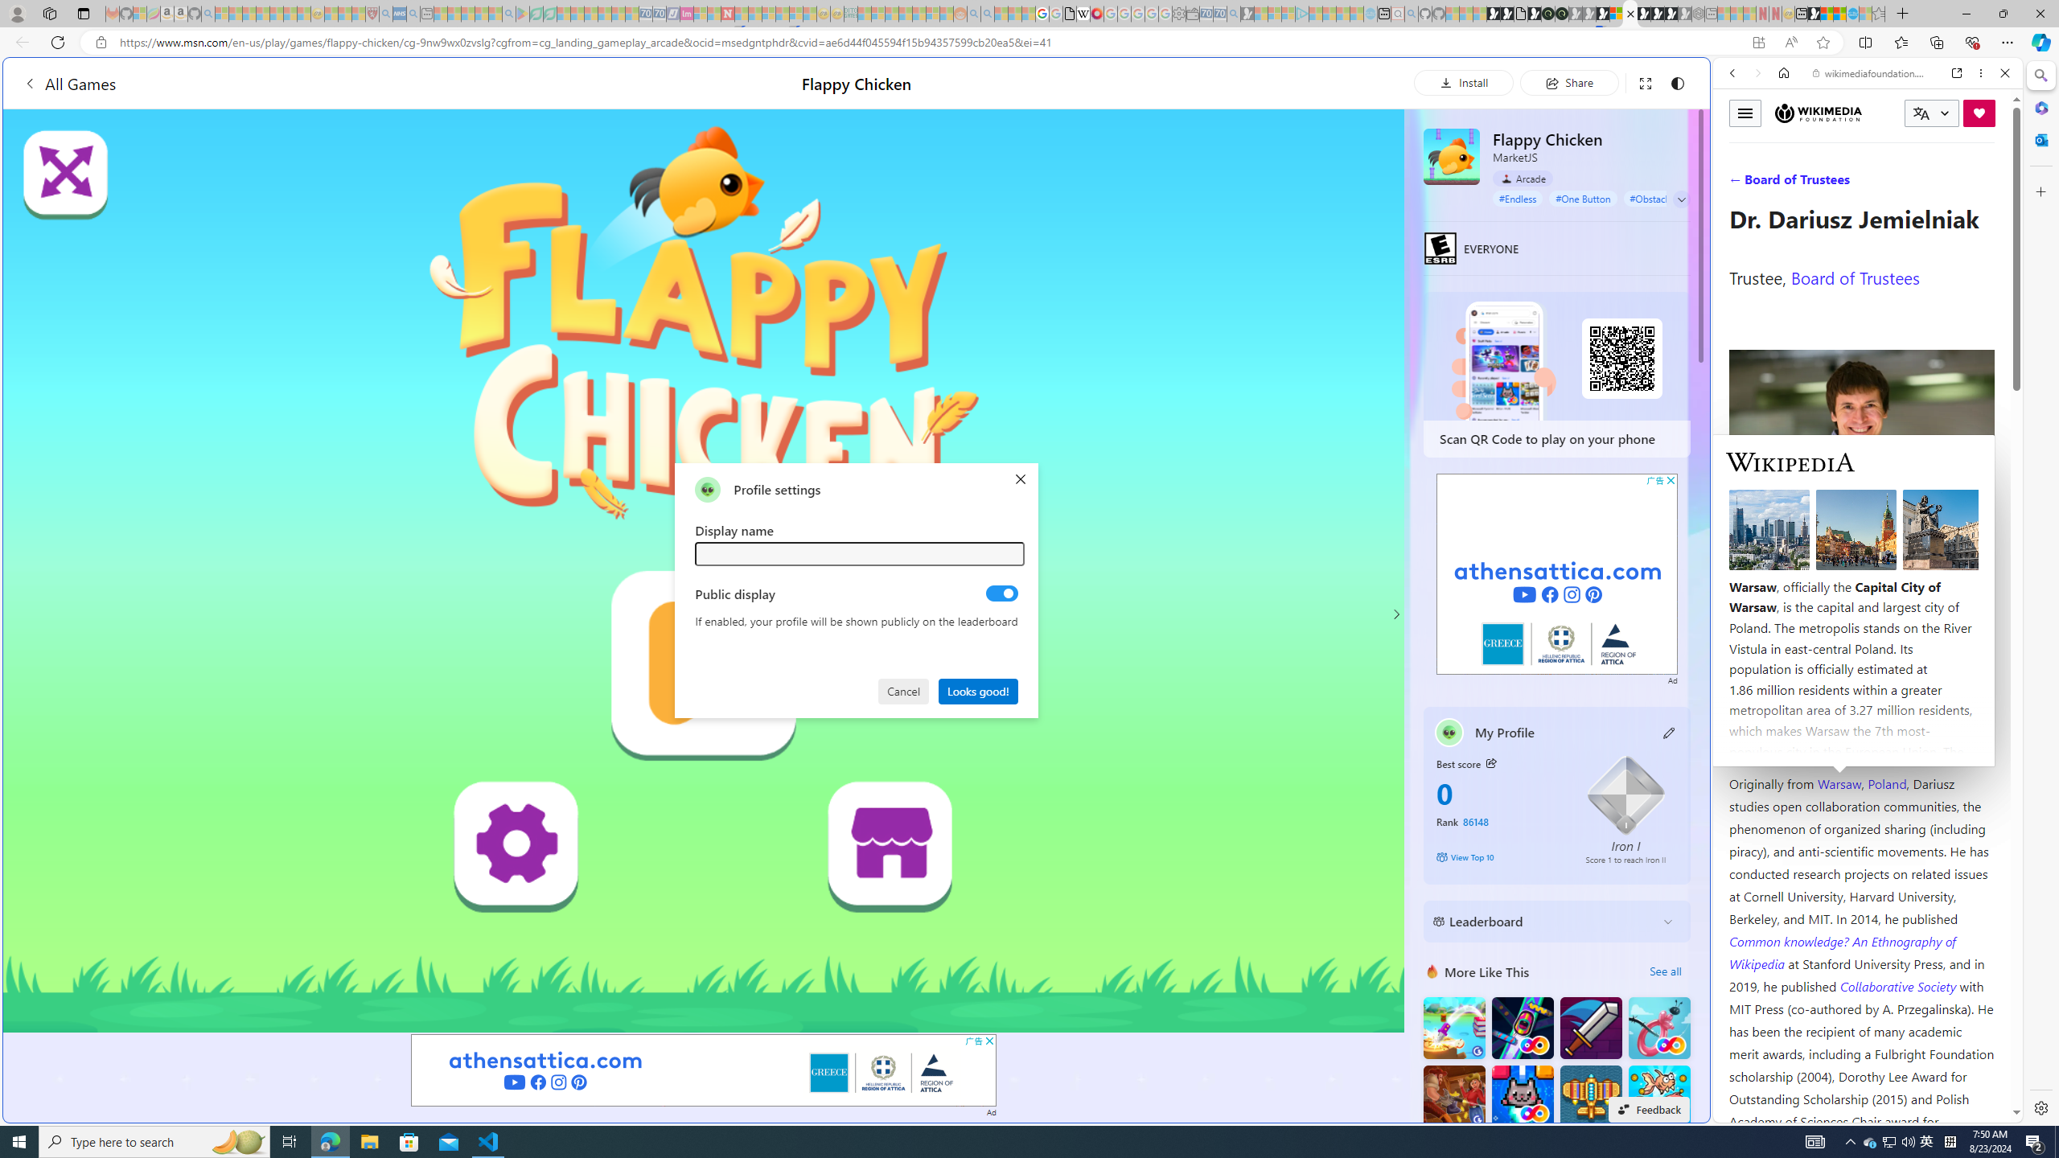 The height and width of the screenshot is (1158, 2059). I want to click on SEARCH TOOLS, so click(1909, 184).